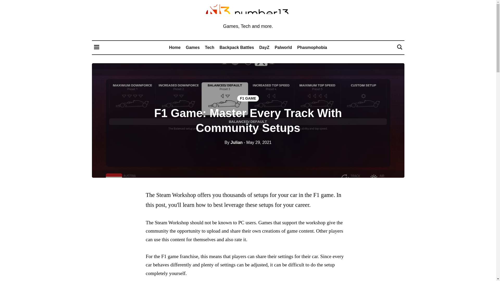 This screenshot has width=500, height=281. What do you see at coordinates (210, 47) in the screenshot?
I see `Tech` at bounding box center [210, 47].